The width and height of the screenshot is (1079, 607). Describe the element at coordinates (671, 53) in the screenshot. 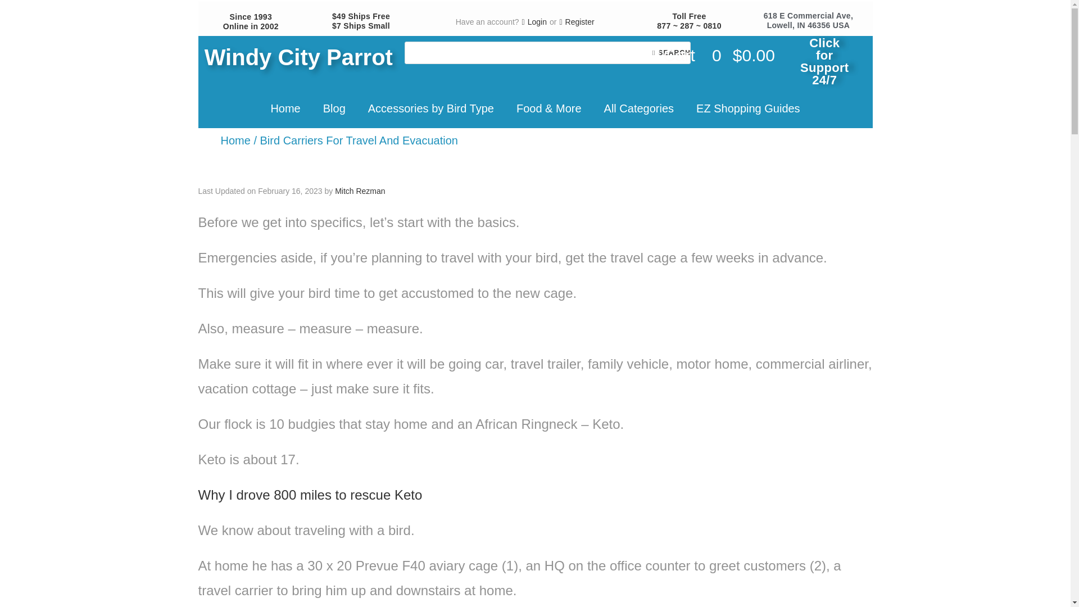

I see `SEARCH` at that location.